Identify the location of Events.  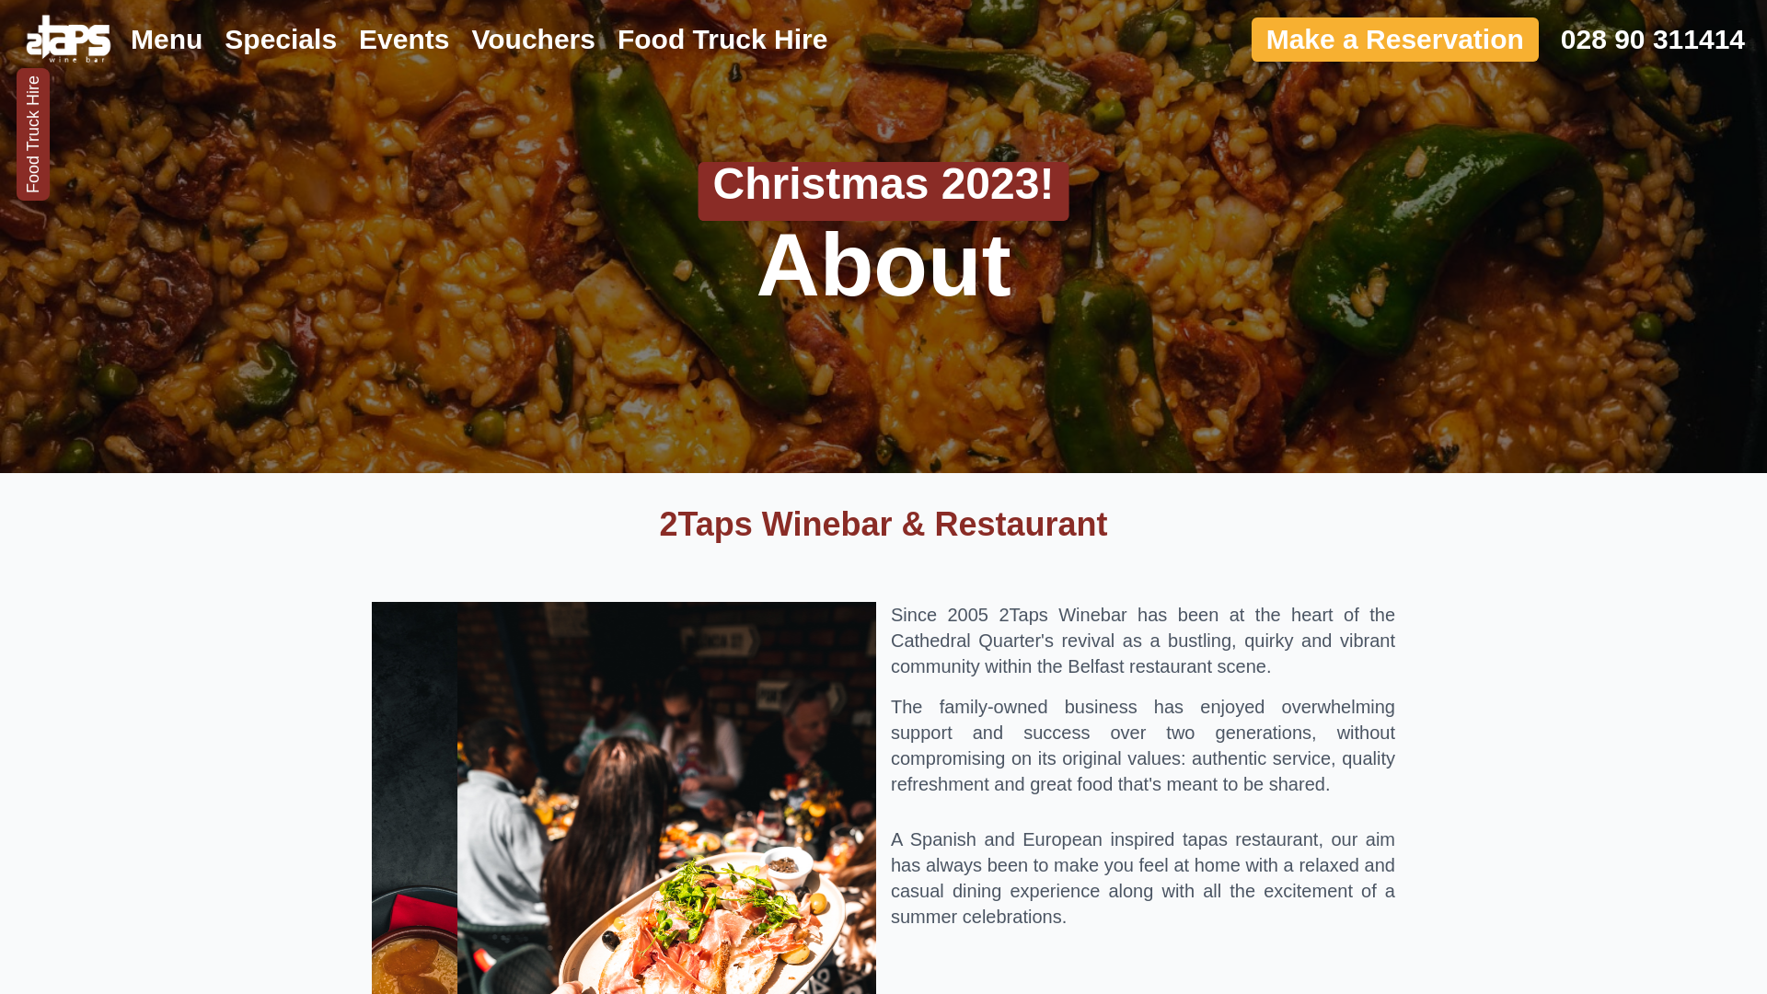
(404, 40).